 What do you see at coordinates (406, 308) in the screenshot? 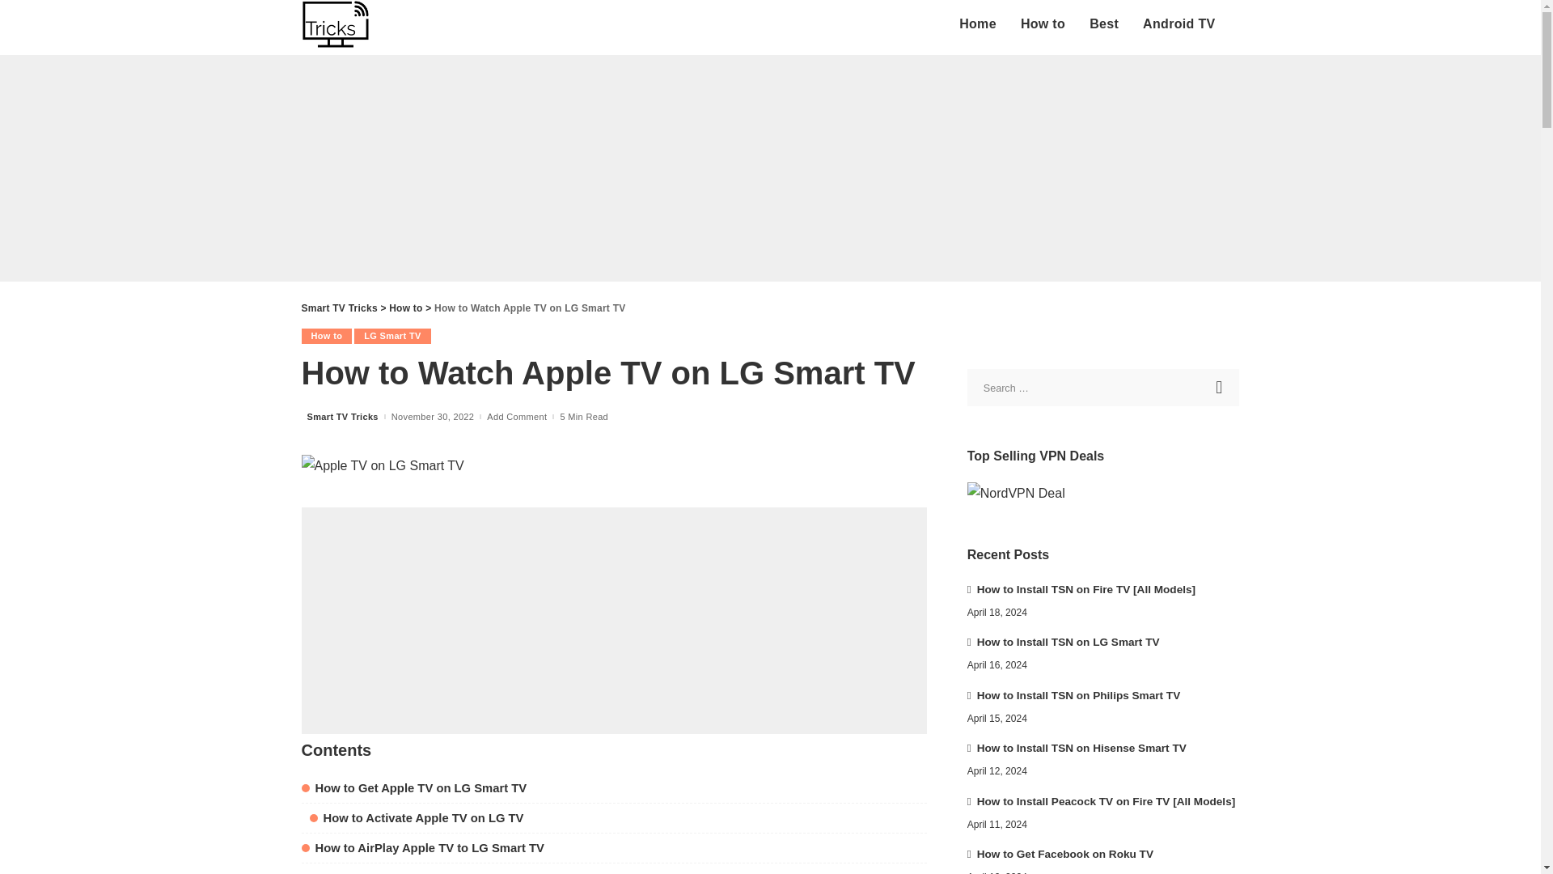
I see `How to` at bounding box center [406, 308].